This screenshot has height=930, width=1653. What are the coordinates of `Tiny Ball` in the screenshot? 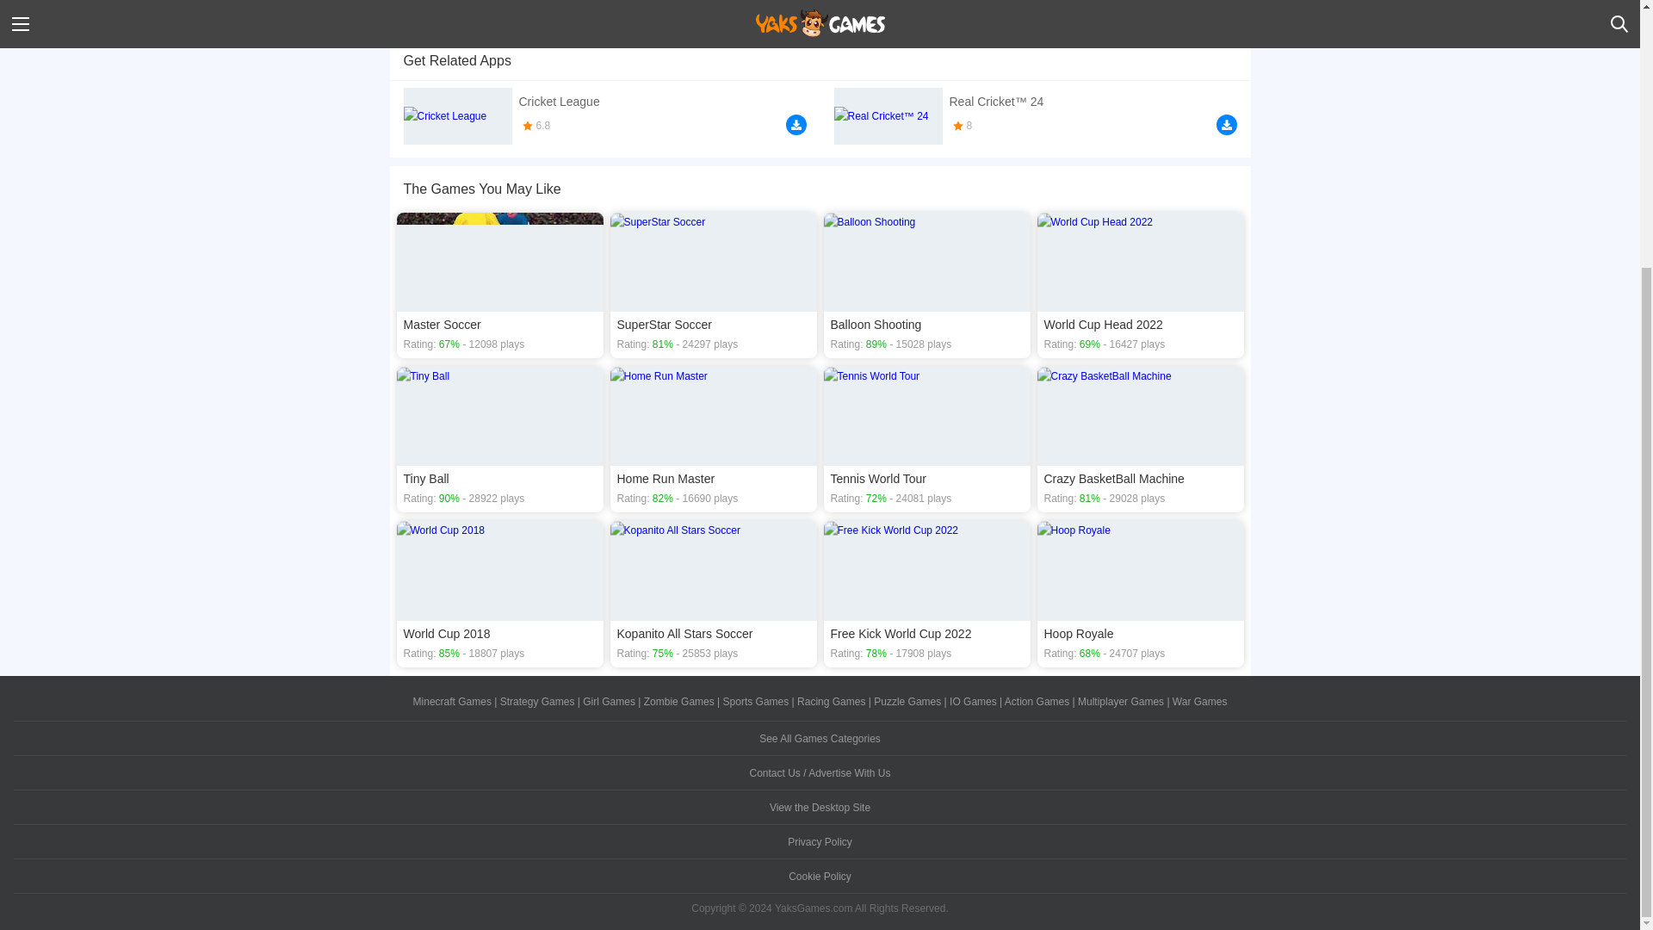 It's located at (499, 439).